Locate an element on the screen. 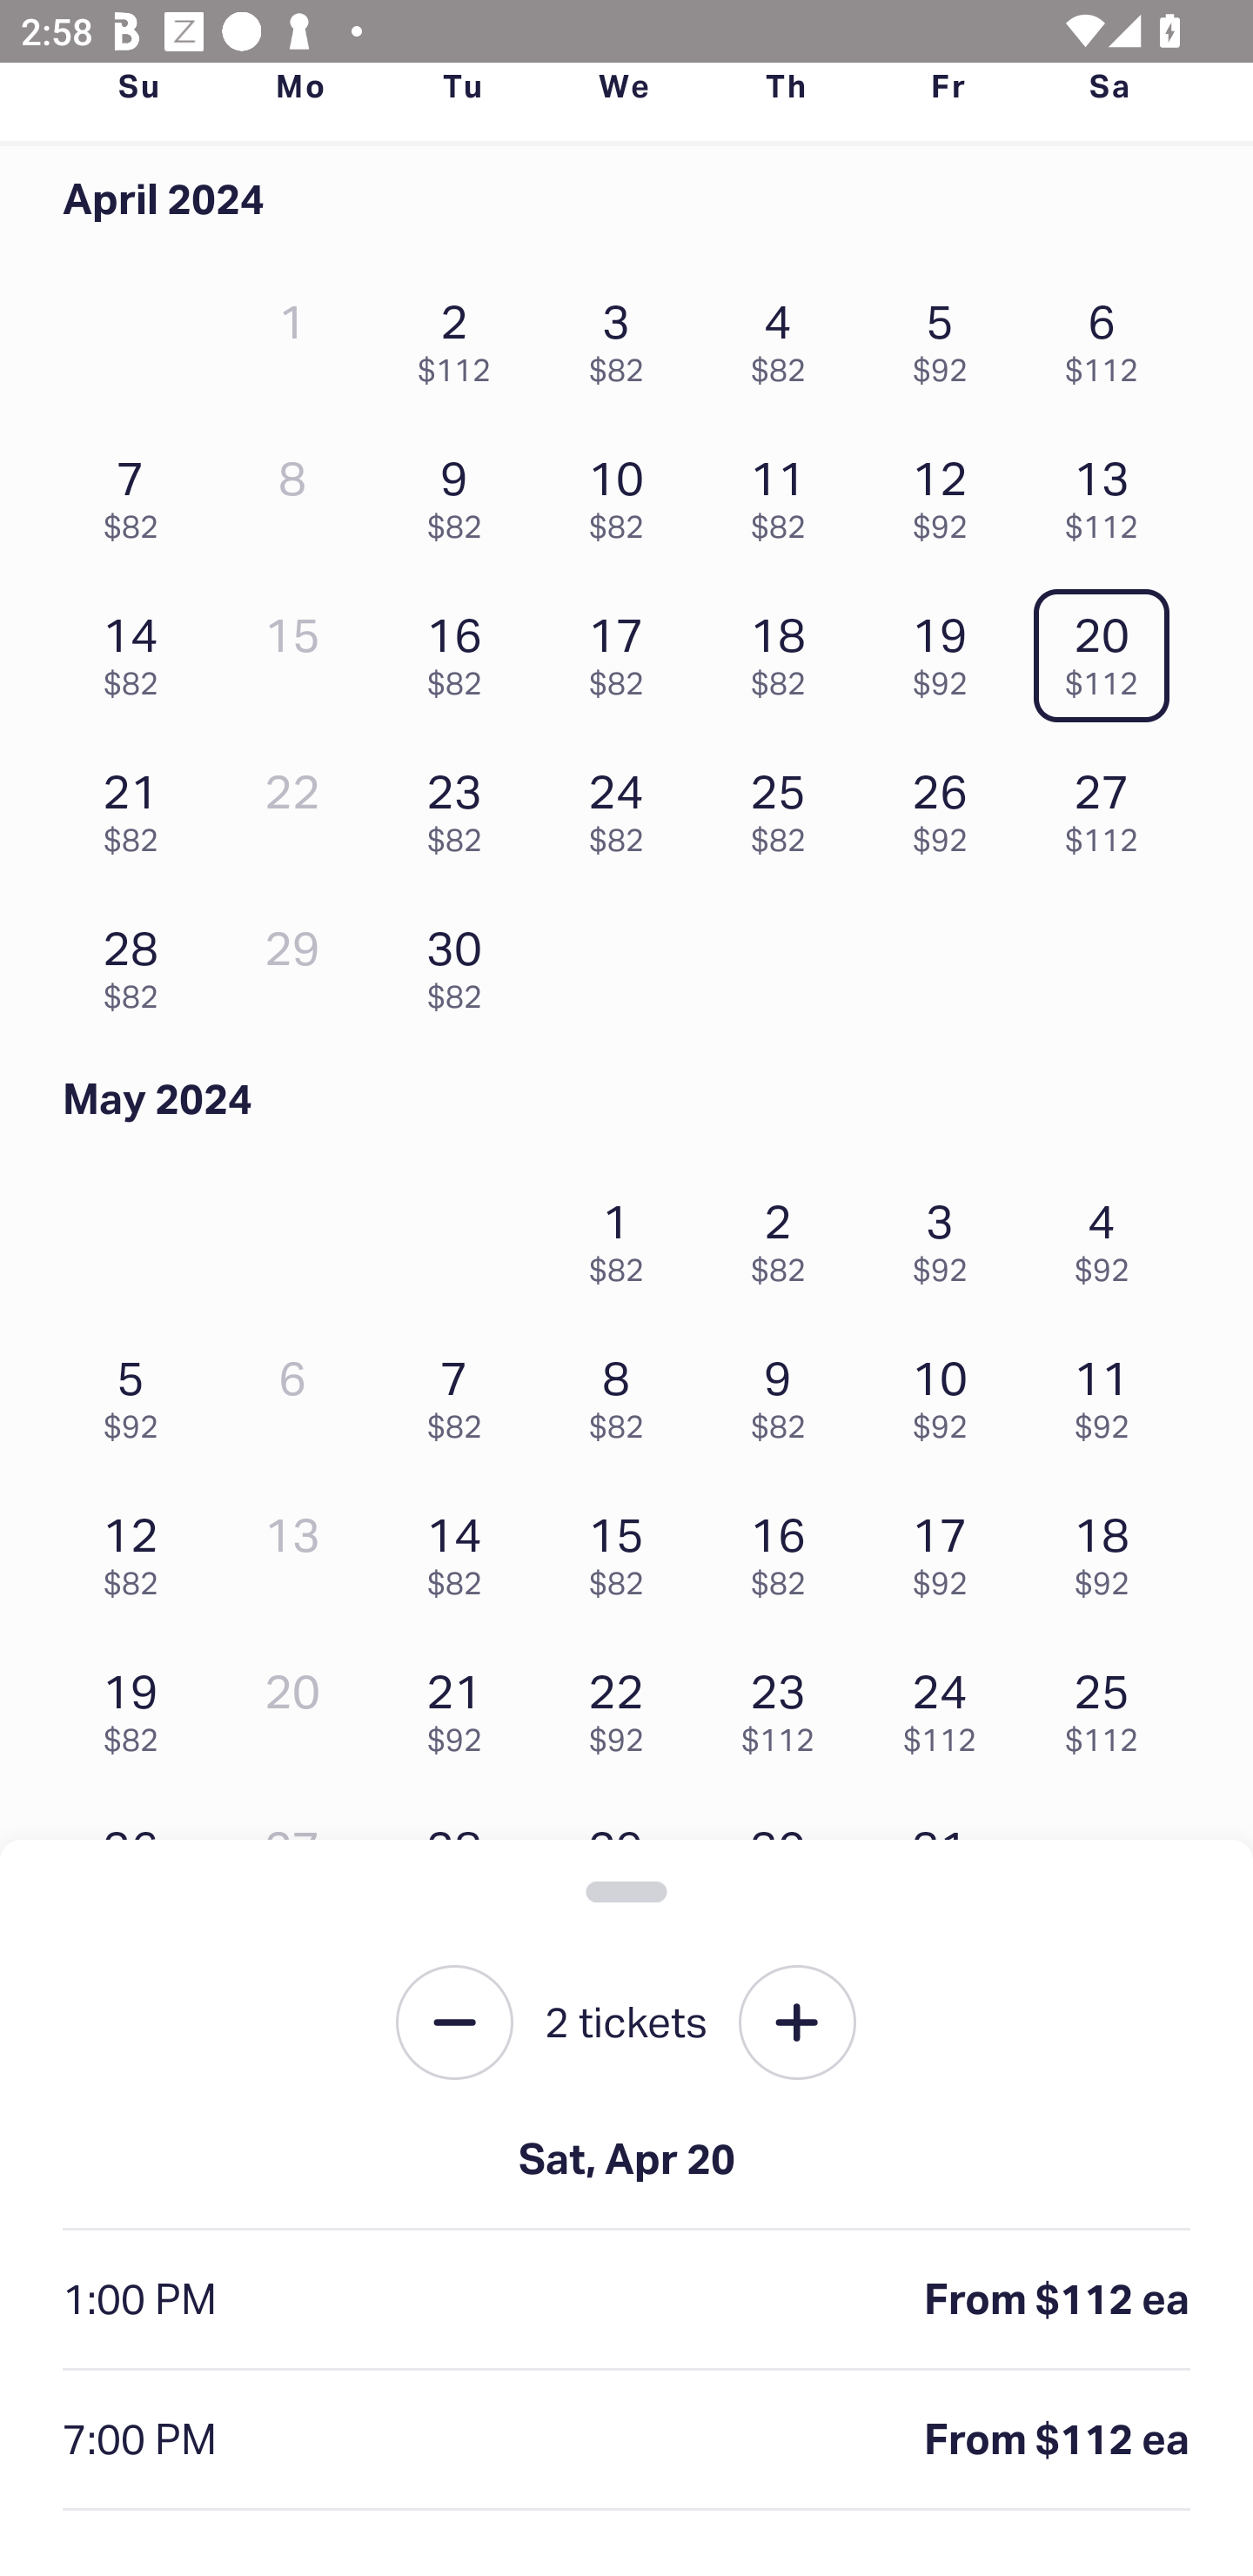 The image size is (1253, 2576). 23 $82 is located at coordinates (461, 804).